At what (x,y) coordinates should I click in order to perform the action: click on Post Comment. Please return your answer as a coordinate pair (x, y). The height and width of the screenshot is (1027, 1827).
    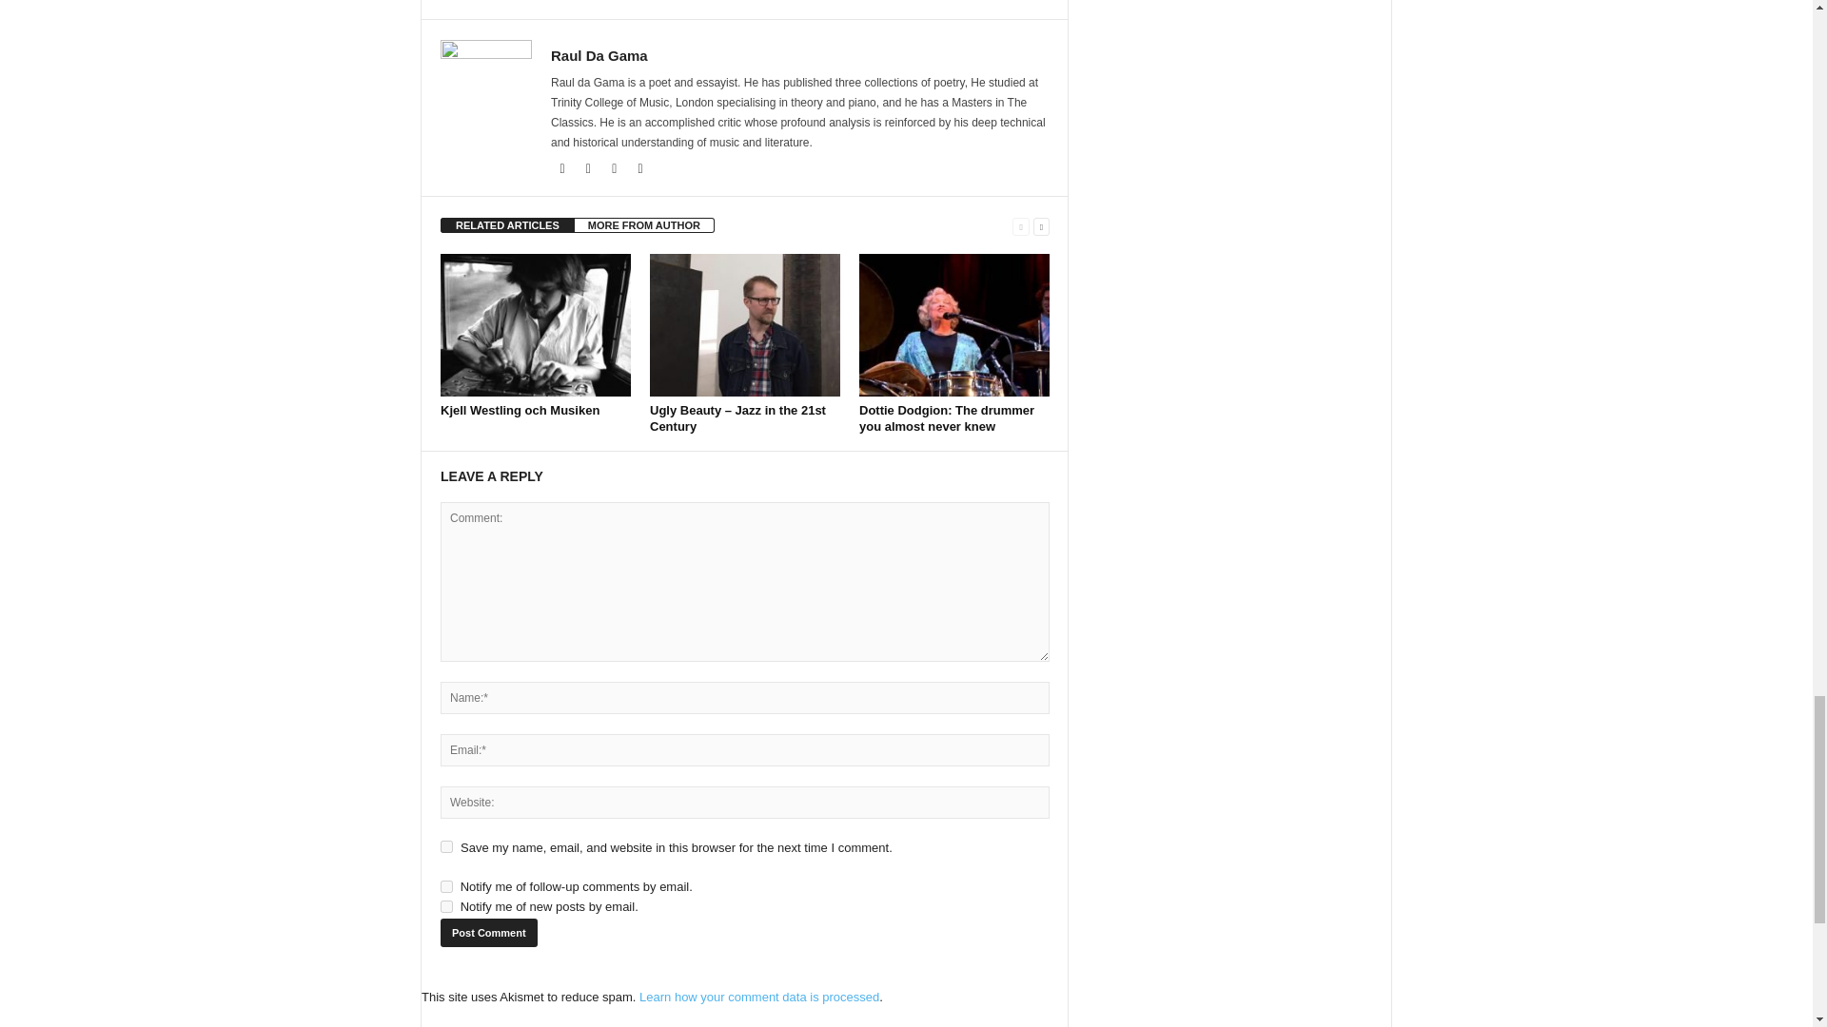
    Looking at the image, I should click on (488, 932).